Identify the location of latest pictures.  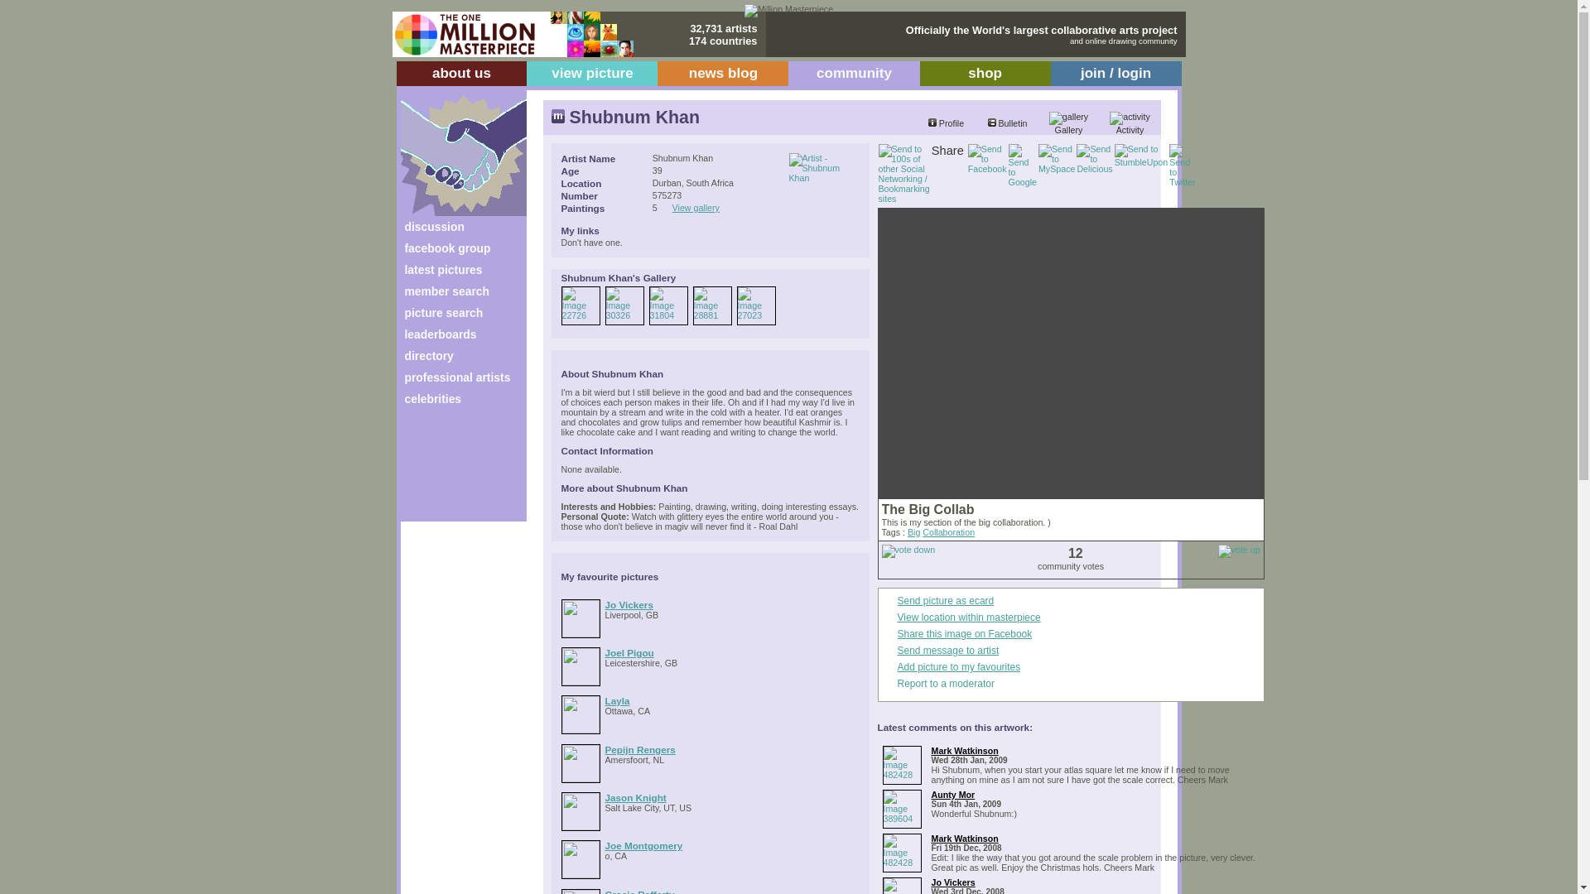
(442, 269).